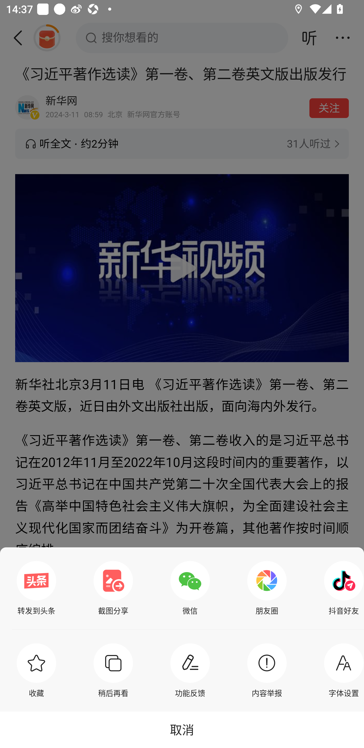 The image size is (364, 748). Describe the element at coordinates (267, 670) in the screenshot. I see `内容举报` at that location.